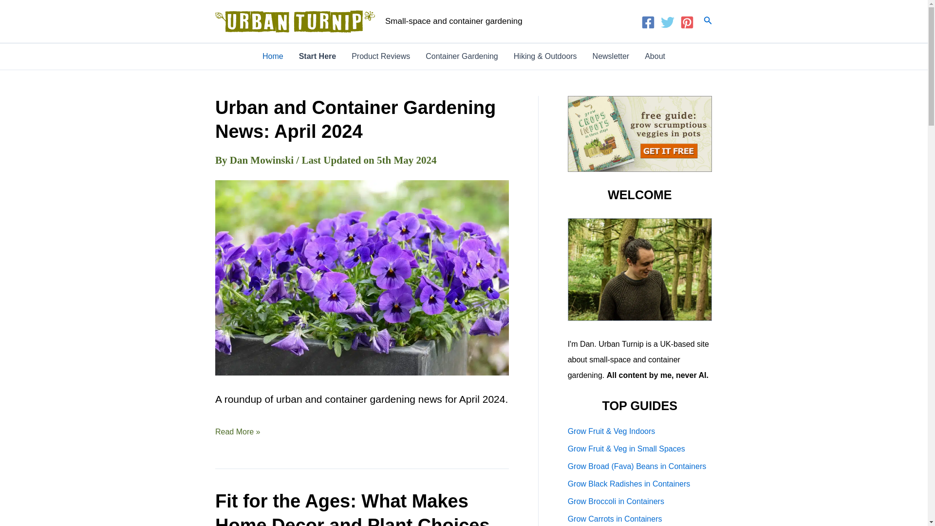  I want to click on Dan Mowinski, so click(263, 160).